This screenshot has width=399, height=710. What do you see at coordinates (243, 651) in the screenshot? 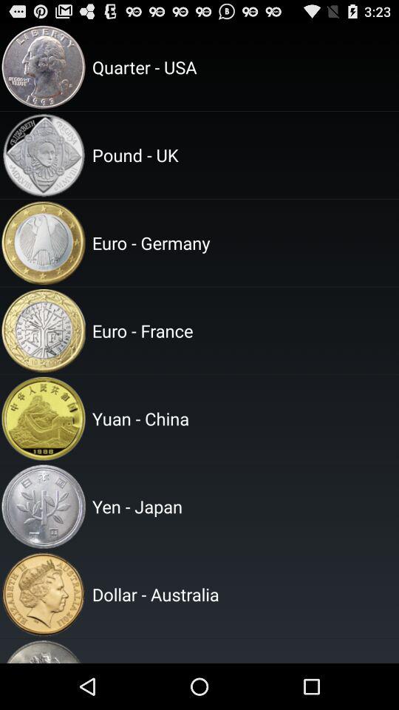
I see `flip until rupee - india item` at bounding box center [243, 651].